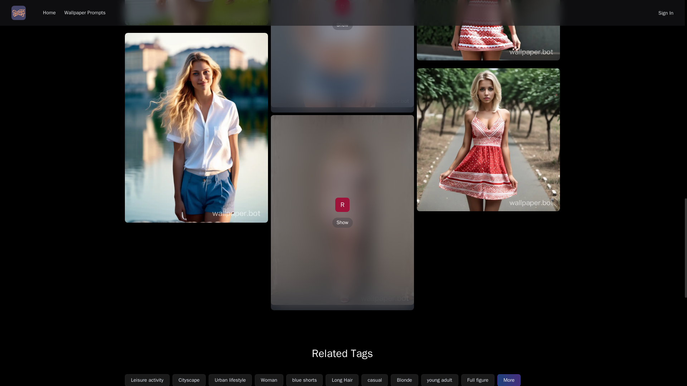 The image size is (687, 386). What do you see at coordinates (342, 380) in the screenshot?
I see `Long Hair` at bounding box center [342, 380].